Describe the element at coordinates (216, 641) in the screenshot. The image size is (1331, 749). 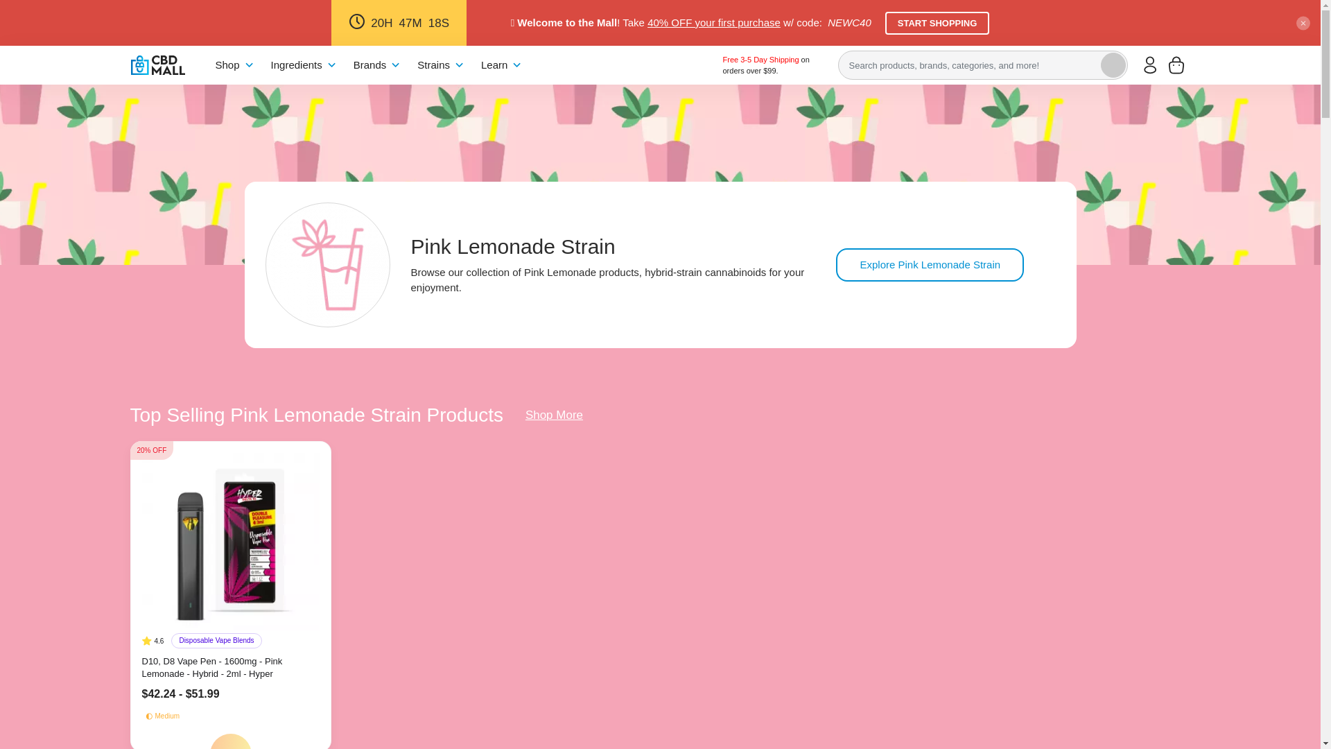
I see `Disposable Vape Blends` at that location.